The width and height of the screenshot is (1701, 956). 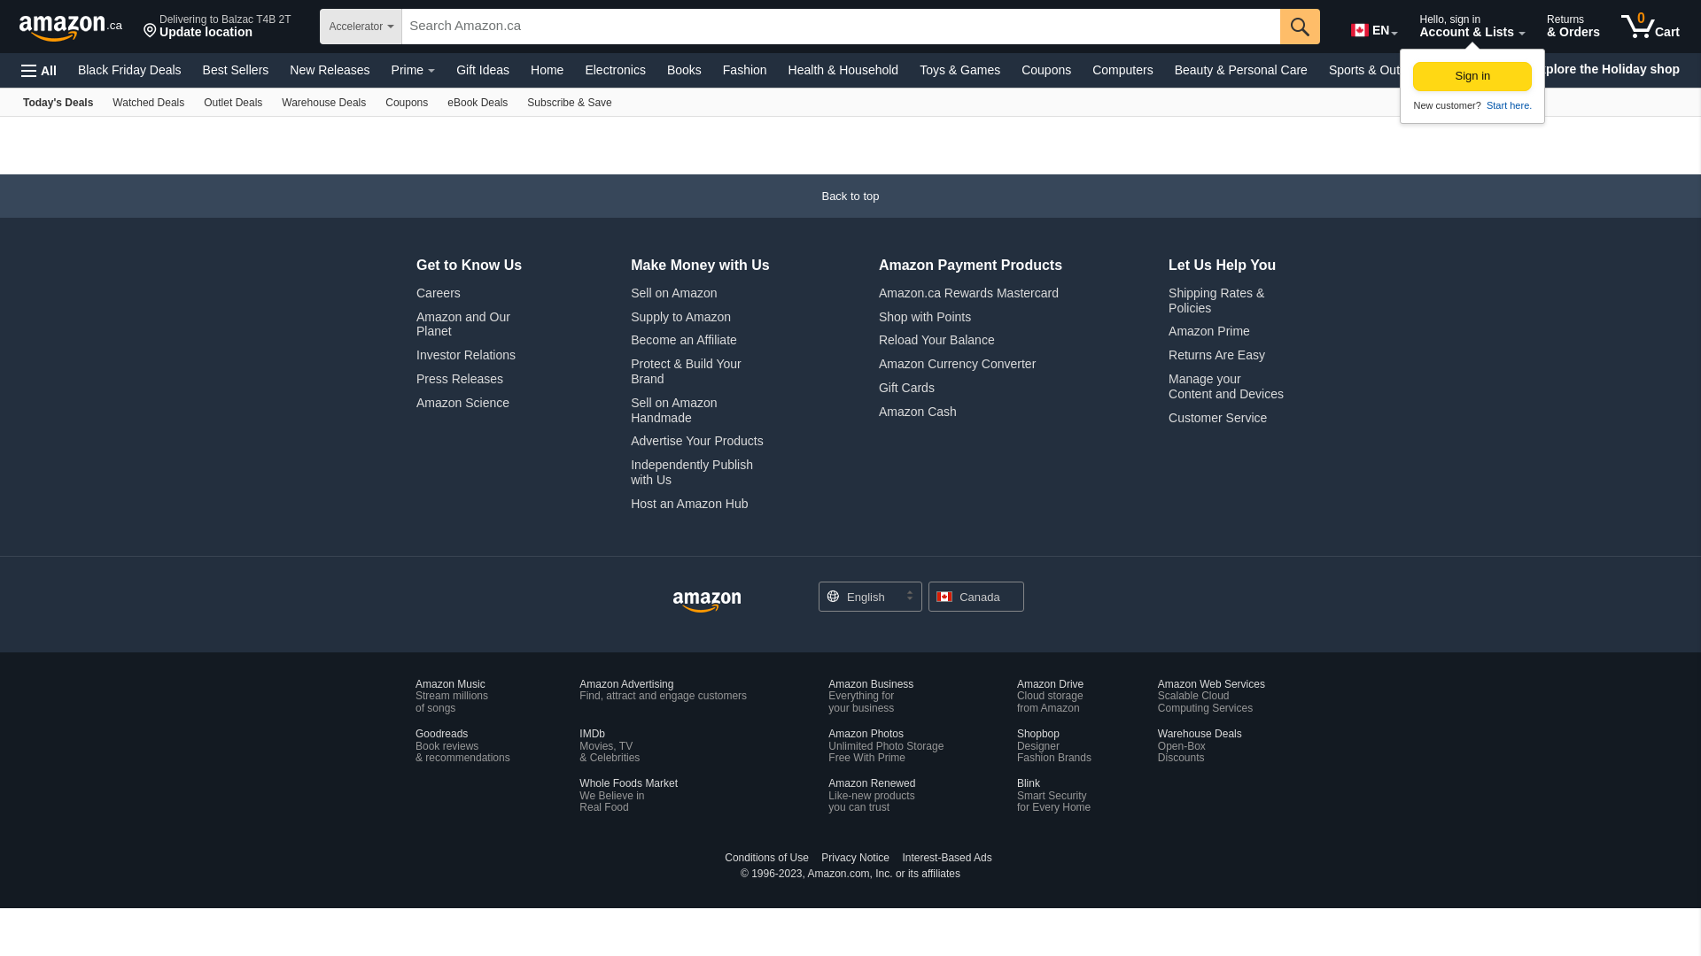 I want to click on Sign in, so click(x=1472, y=76).